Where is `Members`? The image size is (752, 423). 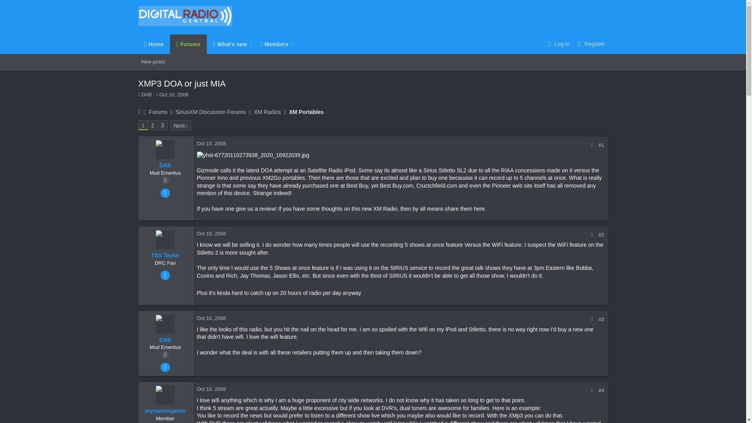
Members is located at coordinates (162, 125).